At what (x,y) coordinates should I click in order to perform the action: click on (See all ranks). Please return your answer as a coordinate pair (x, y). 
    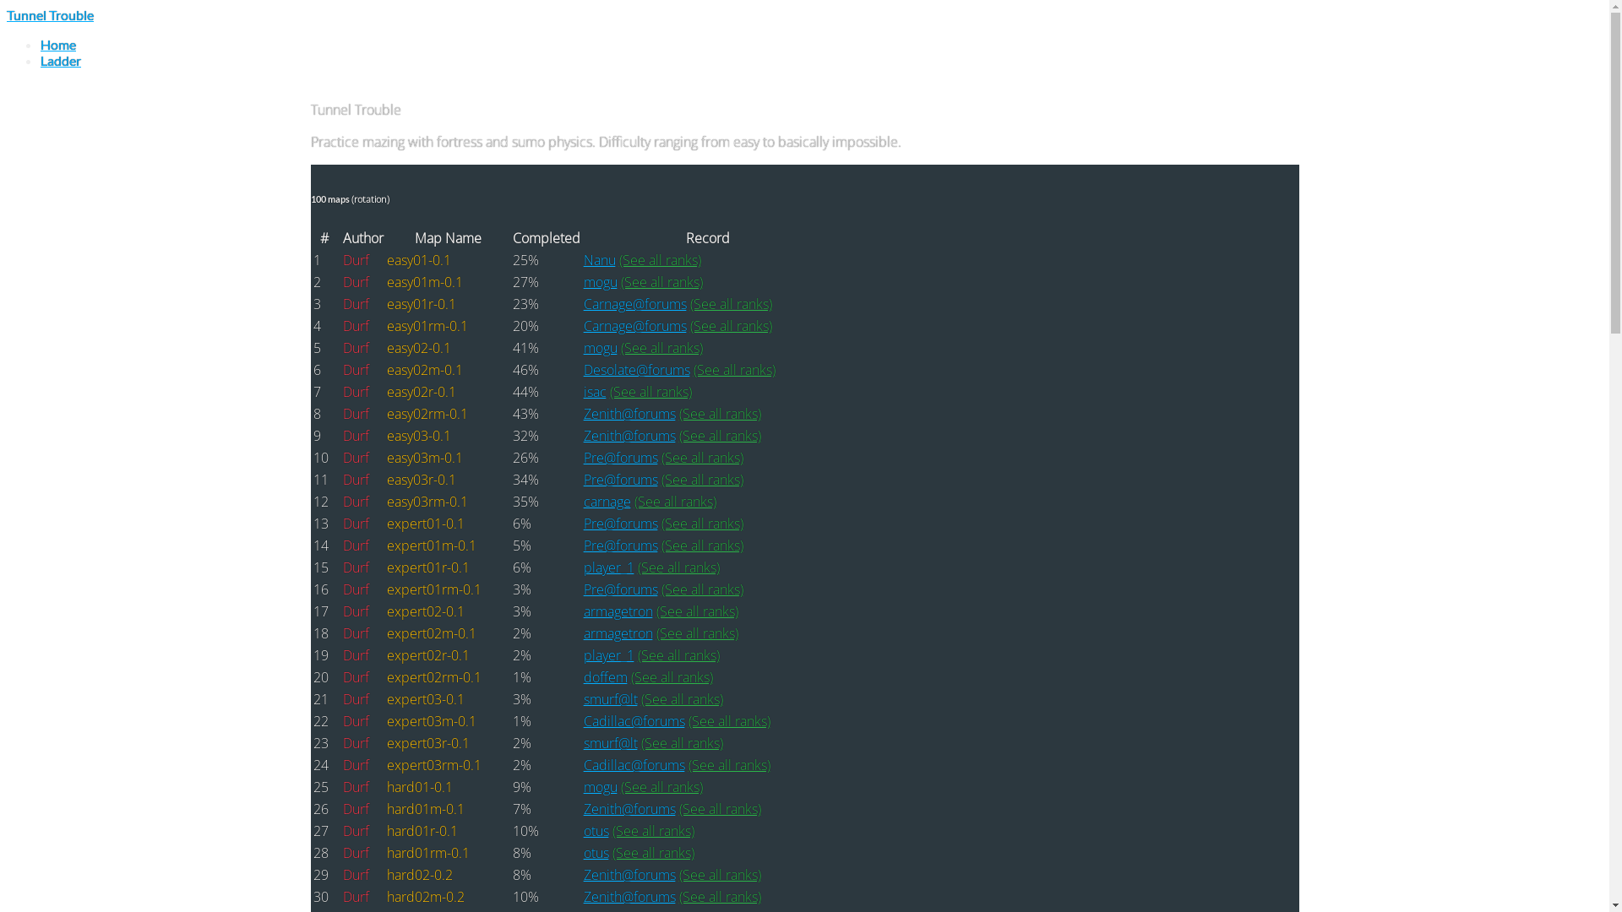
    Looking at the image, I should click on (701, 546).